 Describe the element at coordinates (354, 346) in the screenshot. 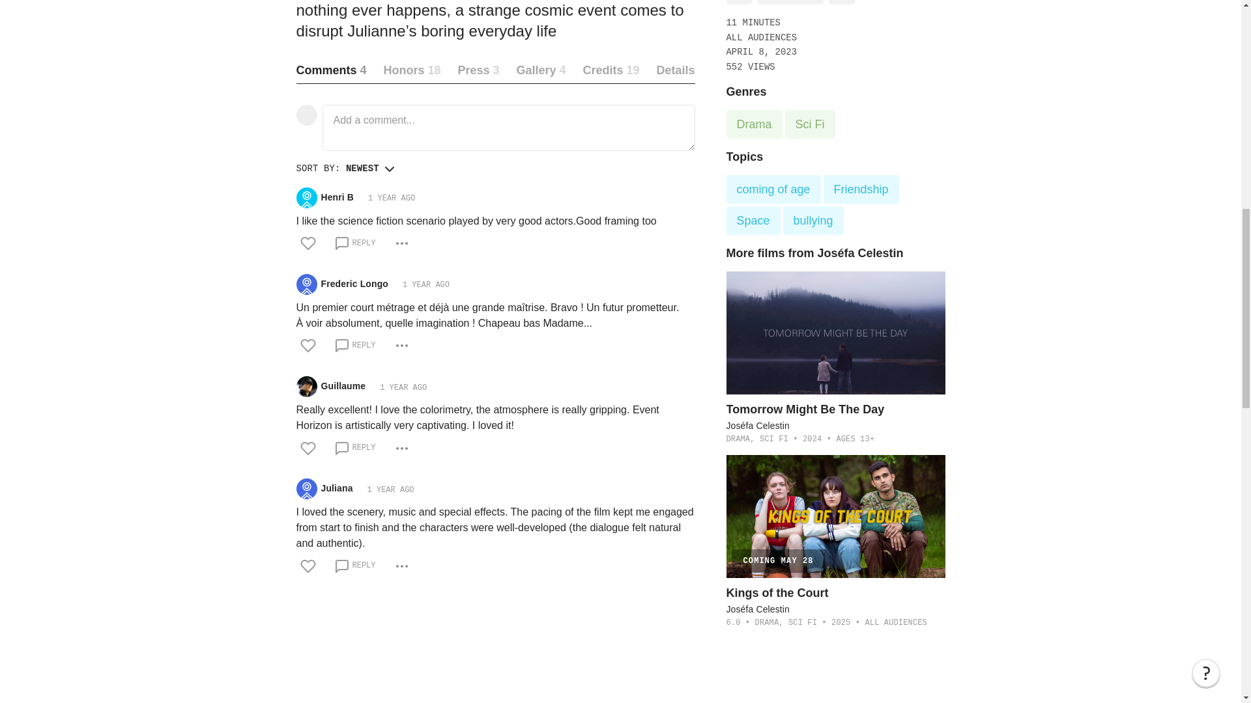

I see `REPLY` at that location.